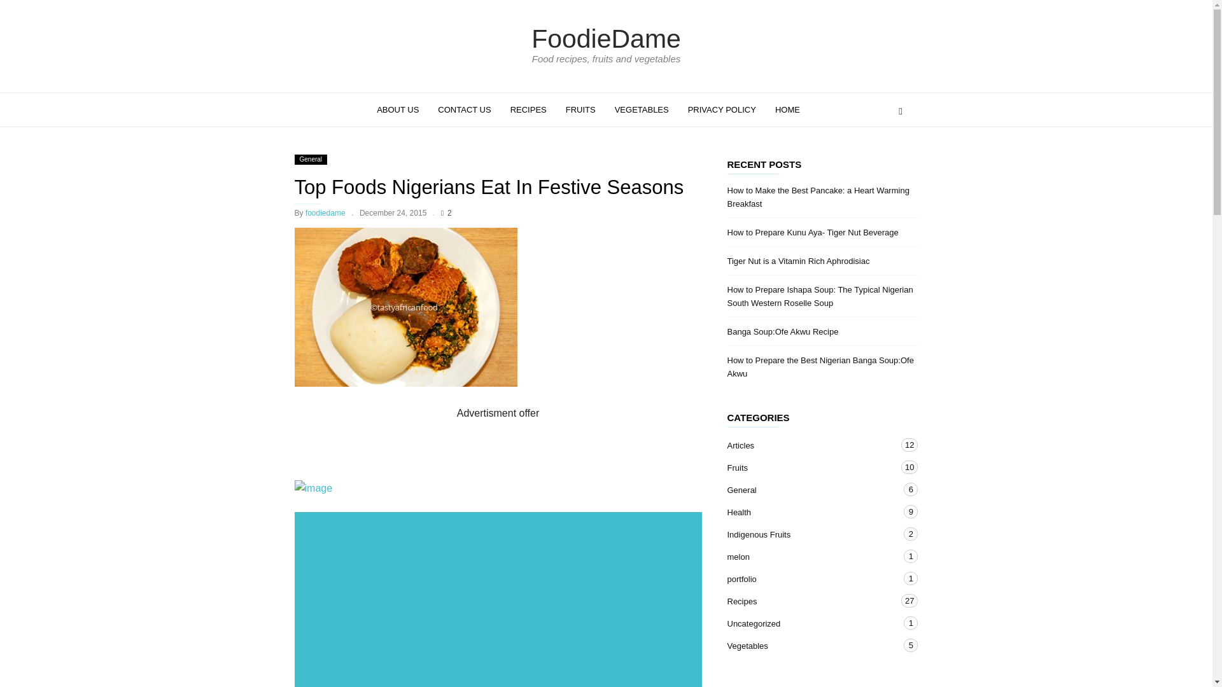  What do you see at coordinates (464, 109) in the screenshot?
I see `CONTACT US` at bounding box center [464, 109].